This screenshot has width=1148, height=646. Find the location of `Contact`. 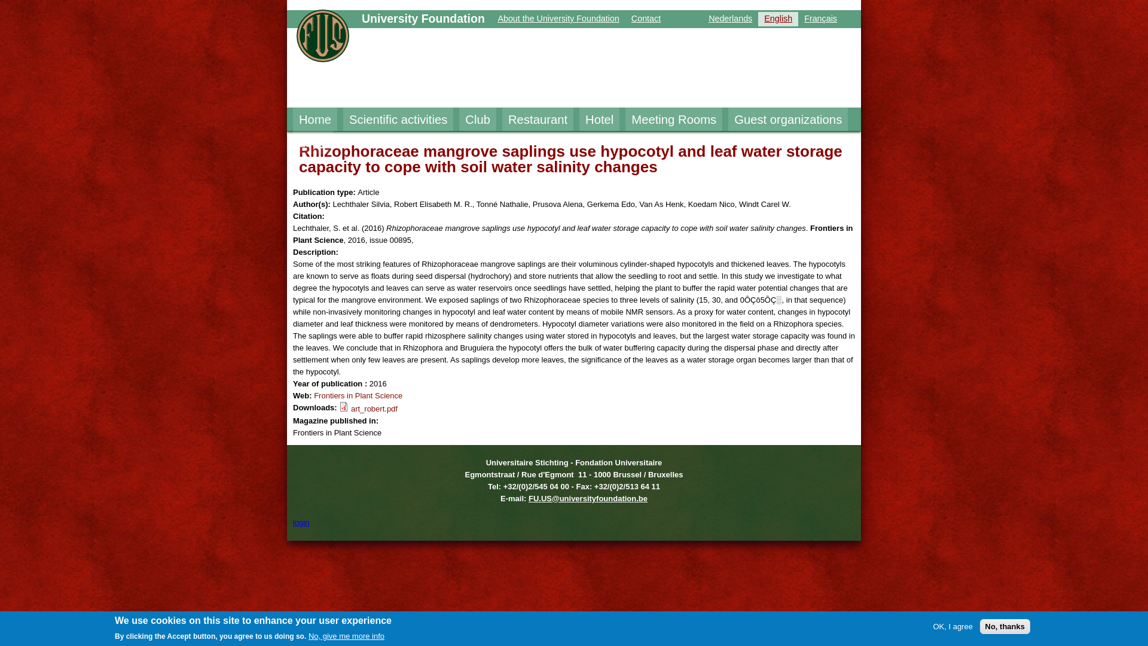

Contact is located at coordinates (646, 19).